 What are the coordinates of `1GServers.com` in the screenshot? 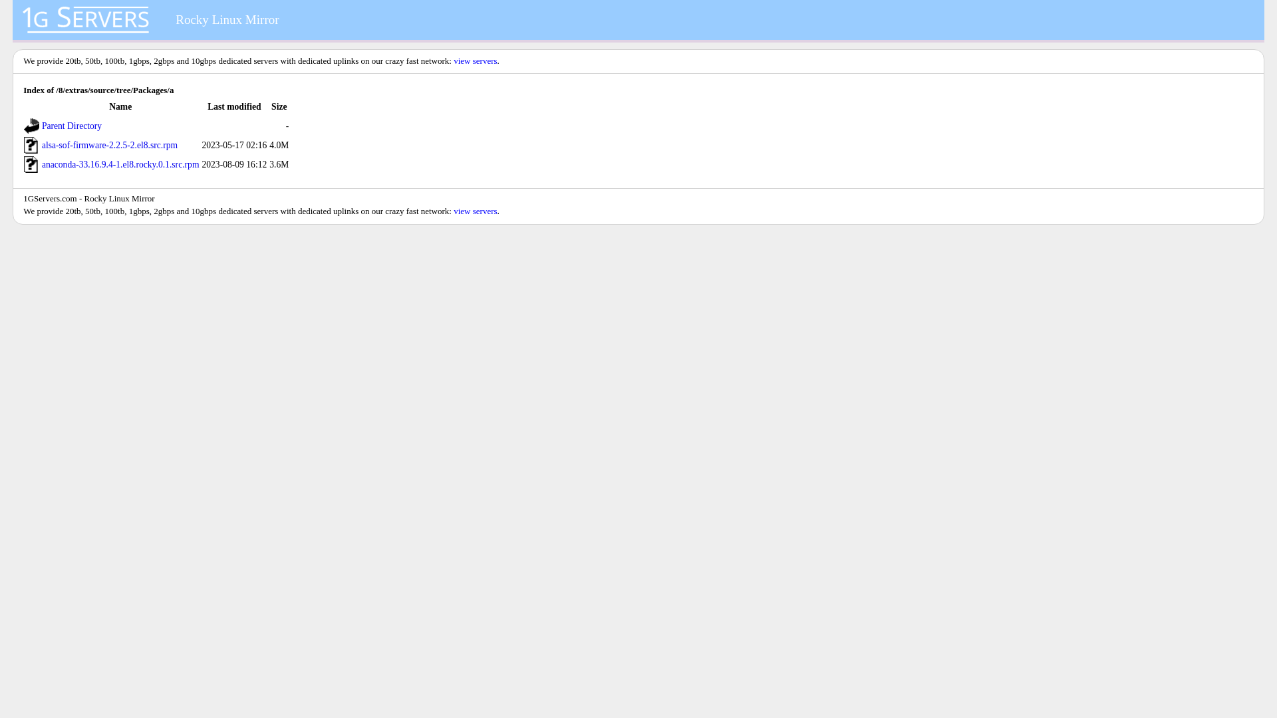 It's located at (51, 198).